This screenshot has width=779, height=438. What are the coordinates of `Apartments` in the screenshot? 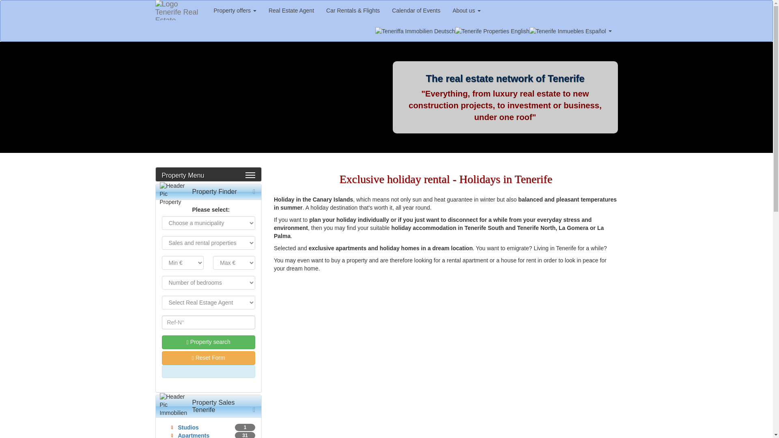 It's located at (193, 435).